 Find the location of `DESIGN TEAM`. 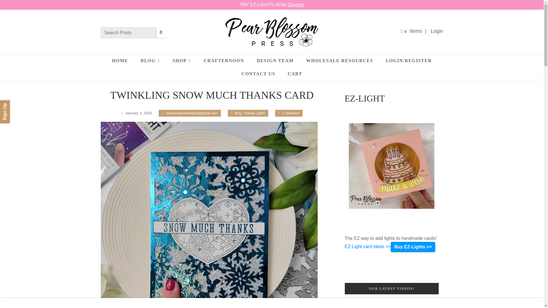

DESIGN TEAM is located at coordinates (275, 60).